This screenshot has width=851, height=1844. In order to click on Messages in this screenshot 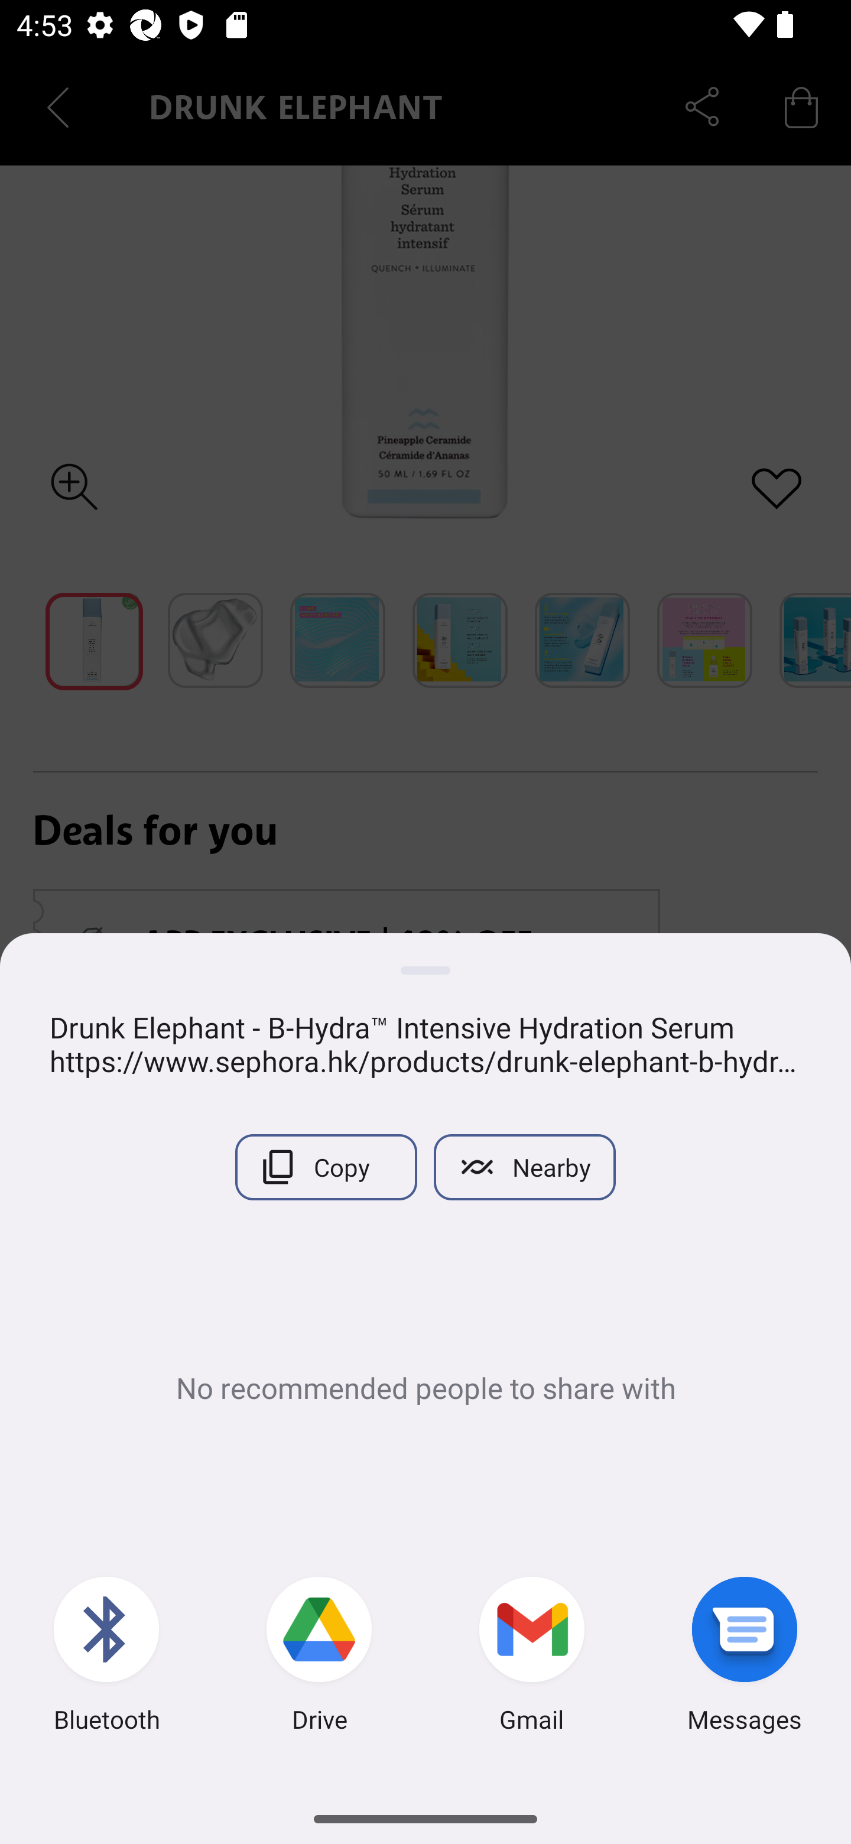, I will do `click(745, 1657)`.